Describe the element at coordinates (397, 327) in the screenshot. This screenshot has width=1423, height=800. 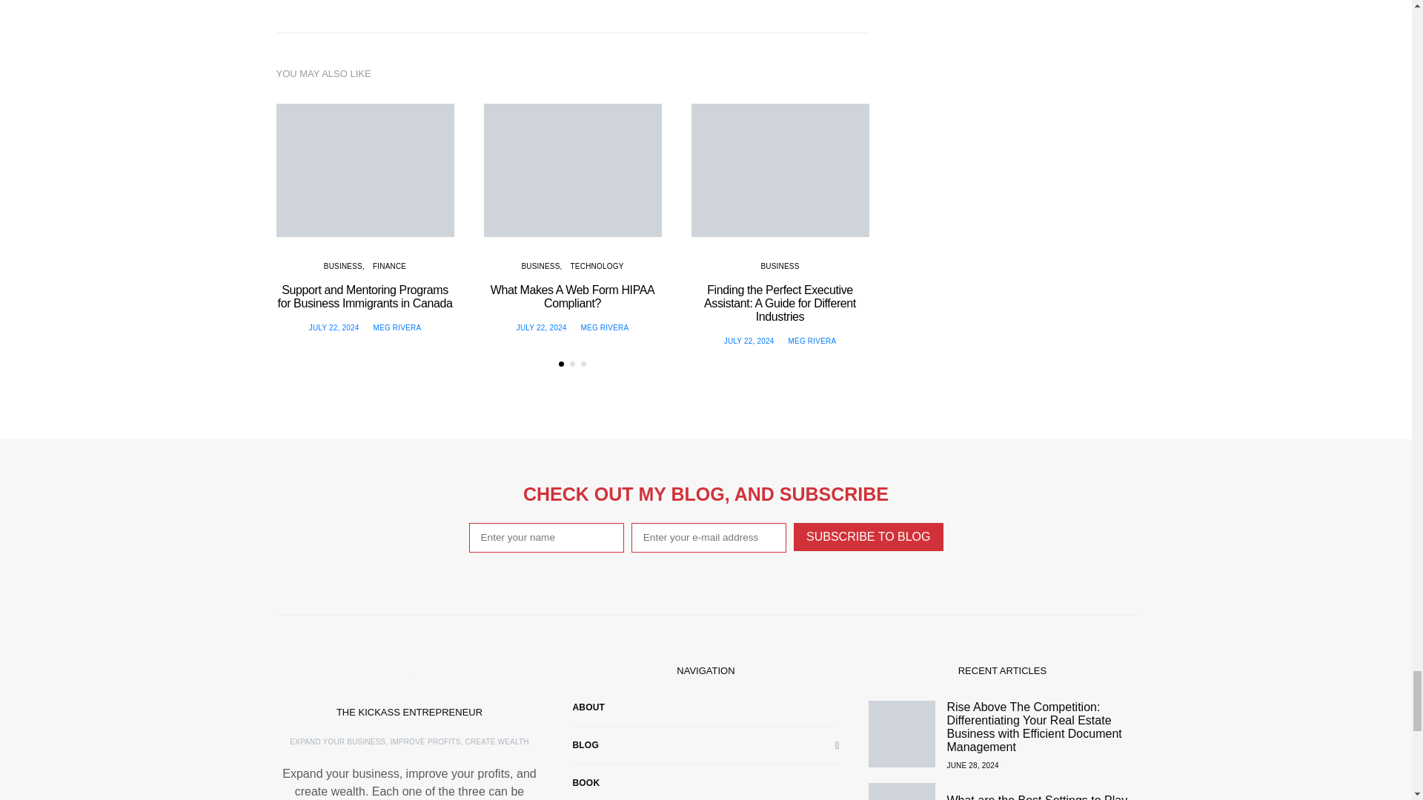
I see `View all posts by Meg Rivera` at that location.